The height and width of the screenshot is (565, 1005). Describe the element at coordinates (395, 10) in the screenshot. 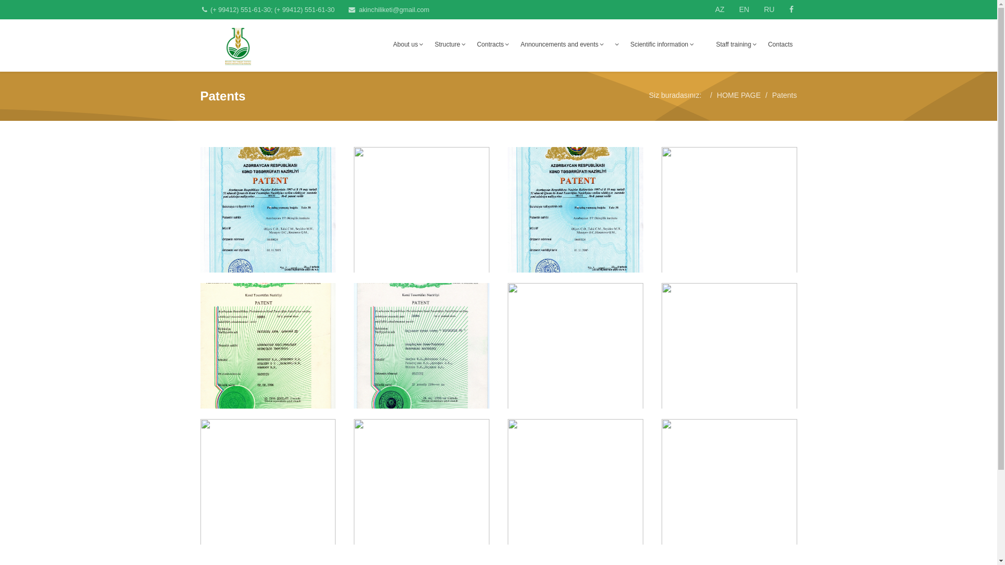

I see `akinchiliketi@gmail.com` at that location.